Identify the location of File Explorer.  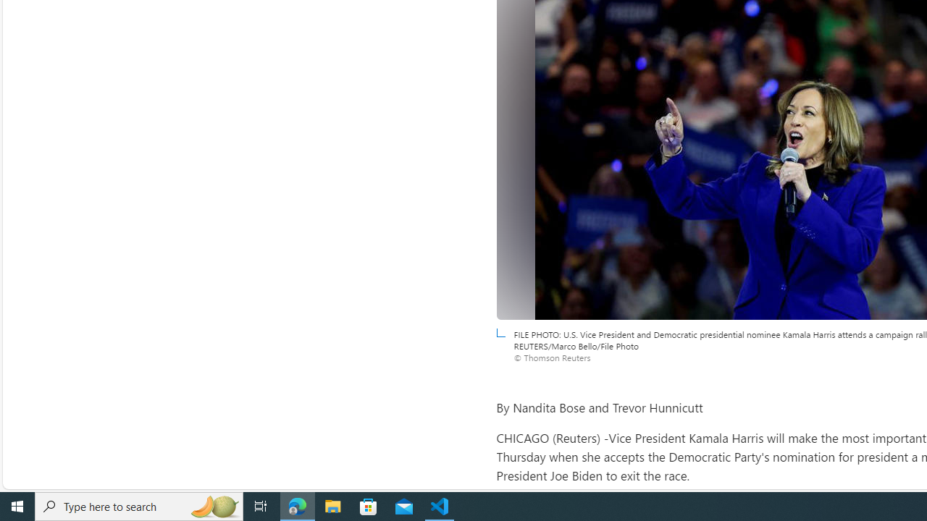
(333, 507).